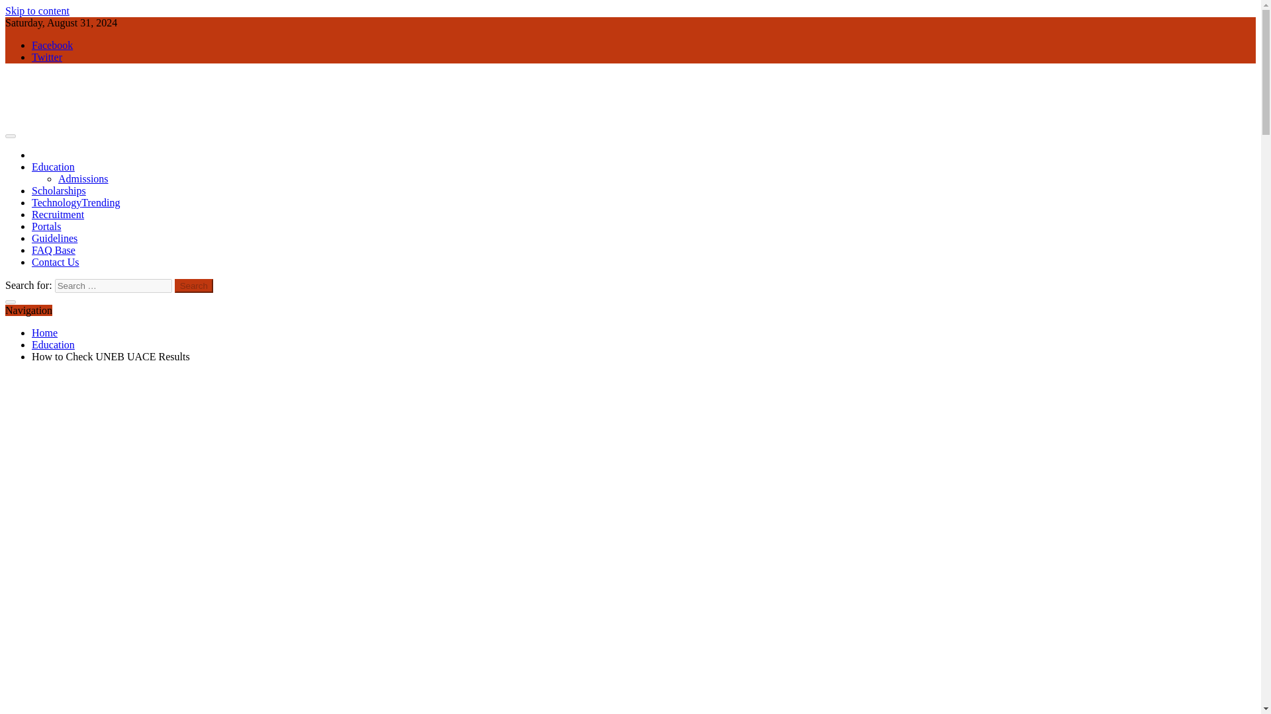  I want to click on Admissions, so click(83, 178).